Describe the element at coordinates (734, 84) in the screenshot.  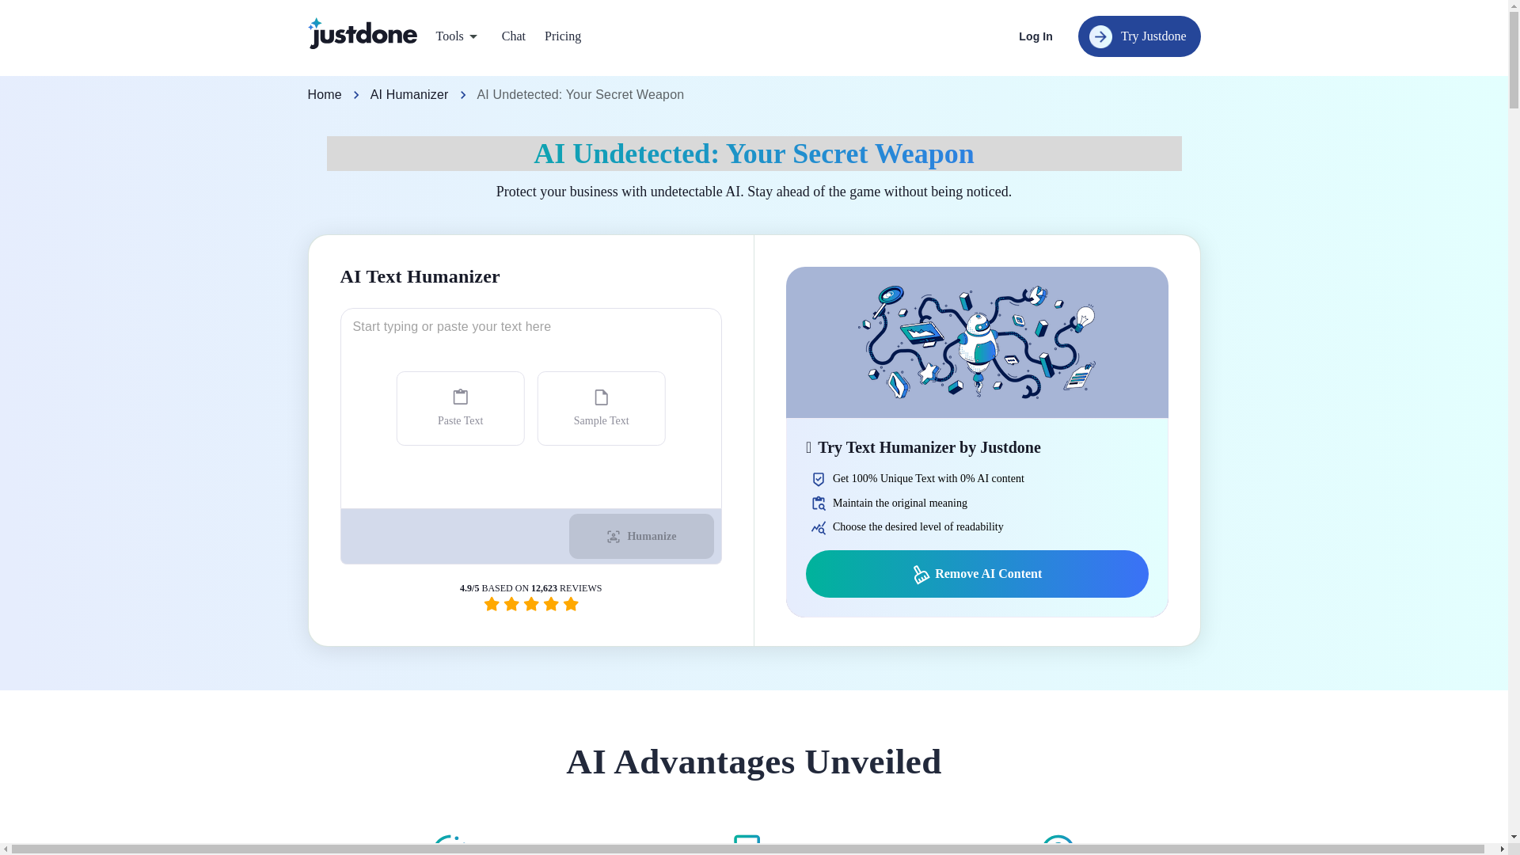
I see `AI Marketing` at that location.